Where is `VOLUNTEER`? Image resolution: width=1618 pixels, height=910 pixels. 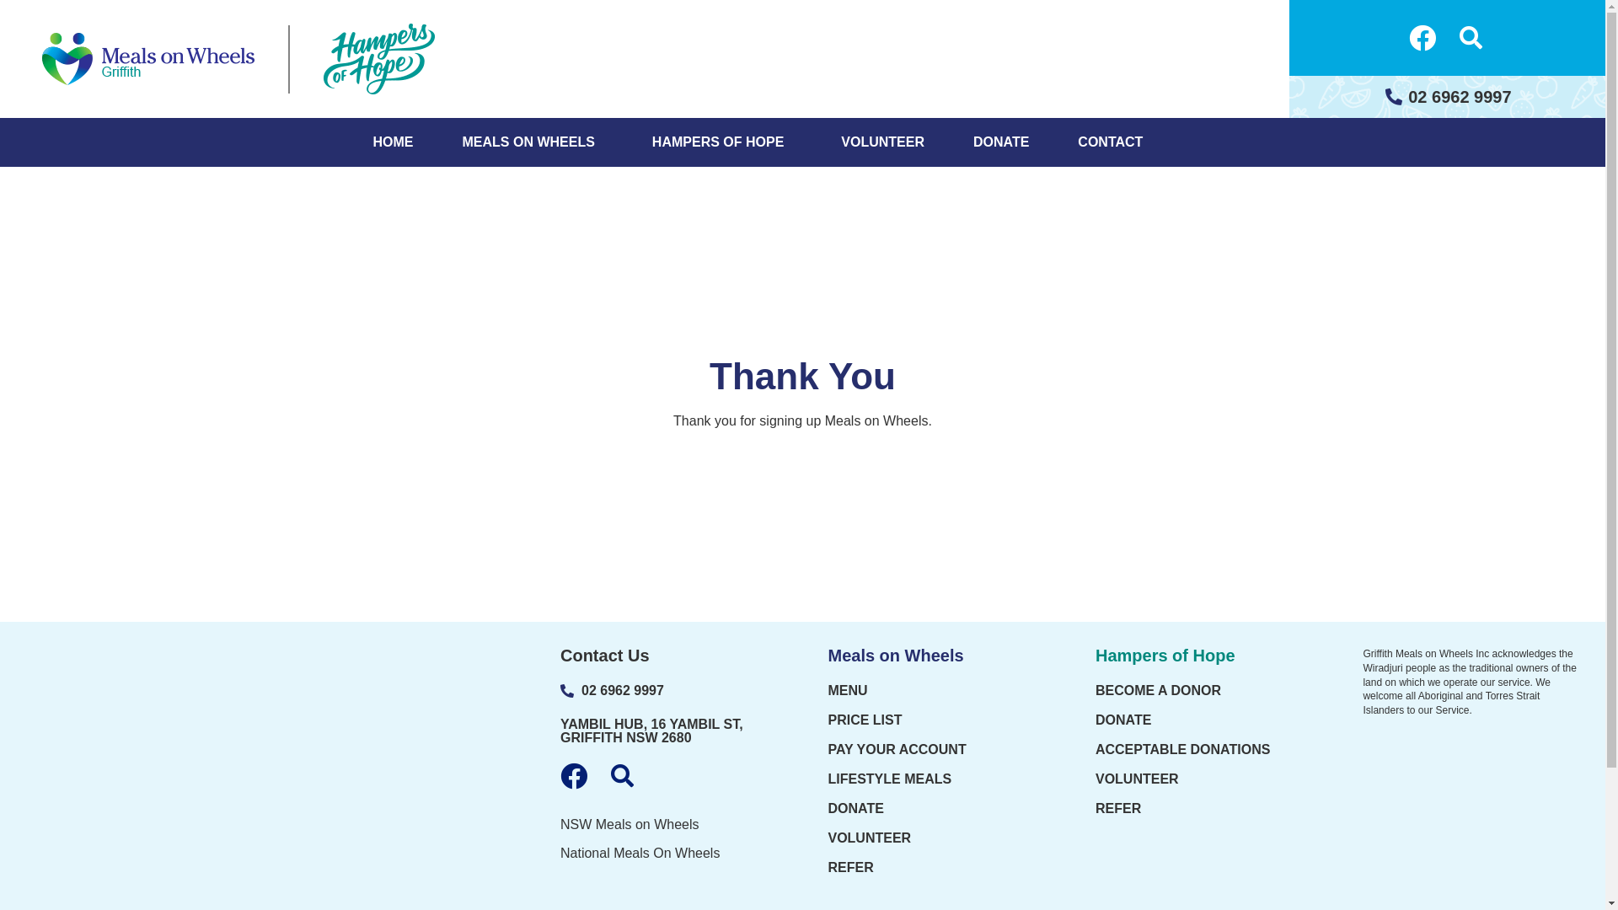
VOLUNTEER is located at coordinates (883, 142).